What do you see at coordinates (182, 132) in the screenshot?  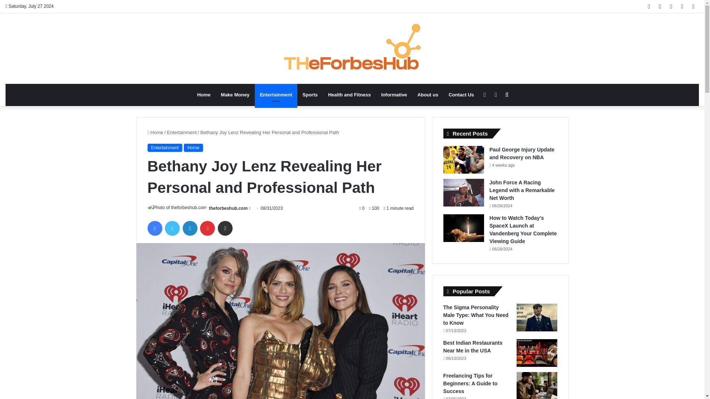 I see `Entertainment` at bounding box center [182, 132].